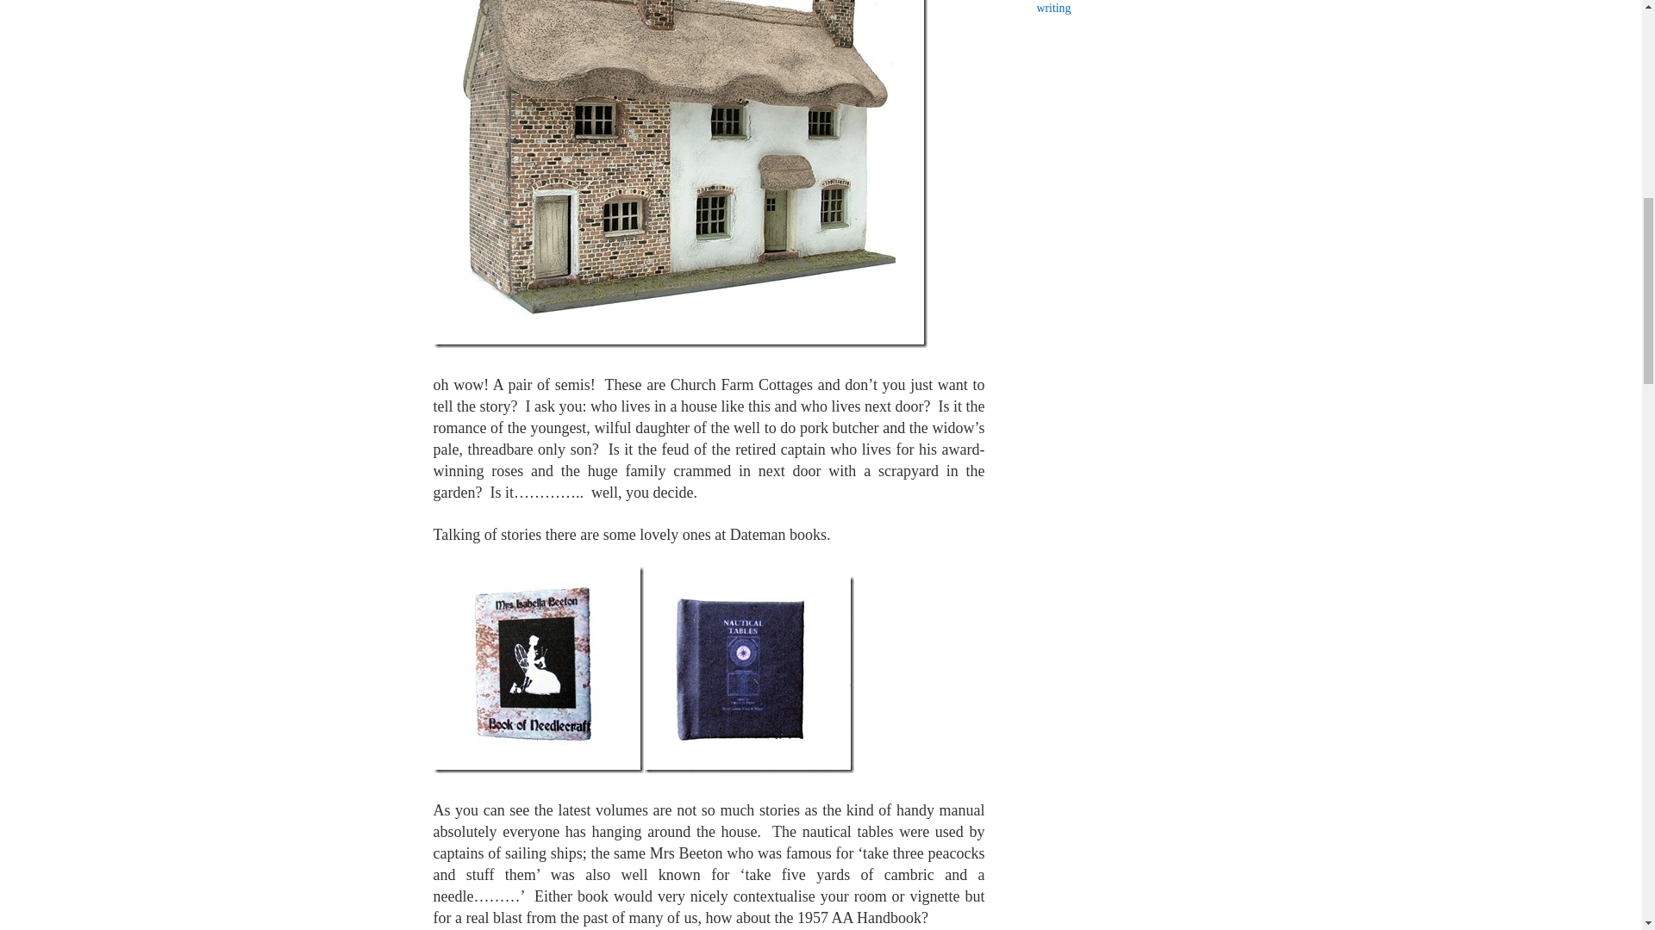  What do you see at coordinates (748, 673) in the screenshot?
I see `Nautical tables trans` at bounding box center [748, 673].